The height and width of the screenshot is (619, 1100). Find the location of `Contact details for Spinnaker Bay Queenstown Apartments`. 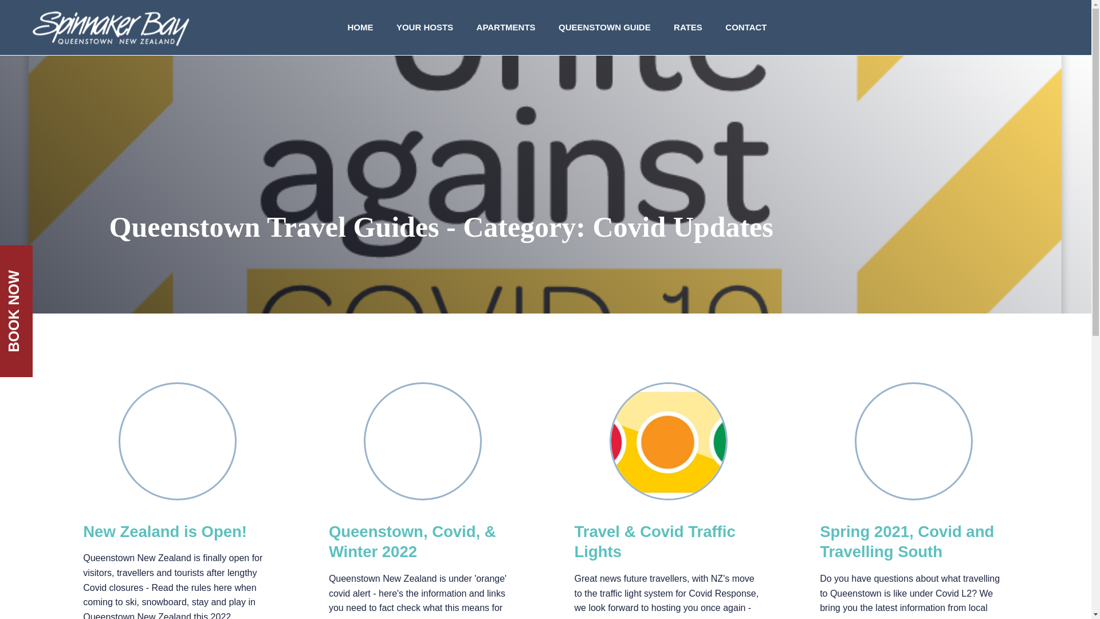

Contact details for Spinnaker Bay Queenstown Apartments is located at coordinates (746, 28).